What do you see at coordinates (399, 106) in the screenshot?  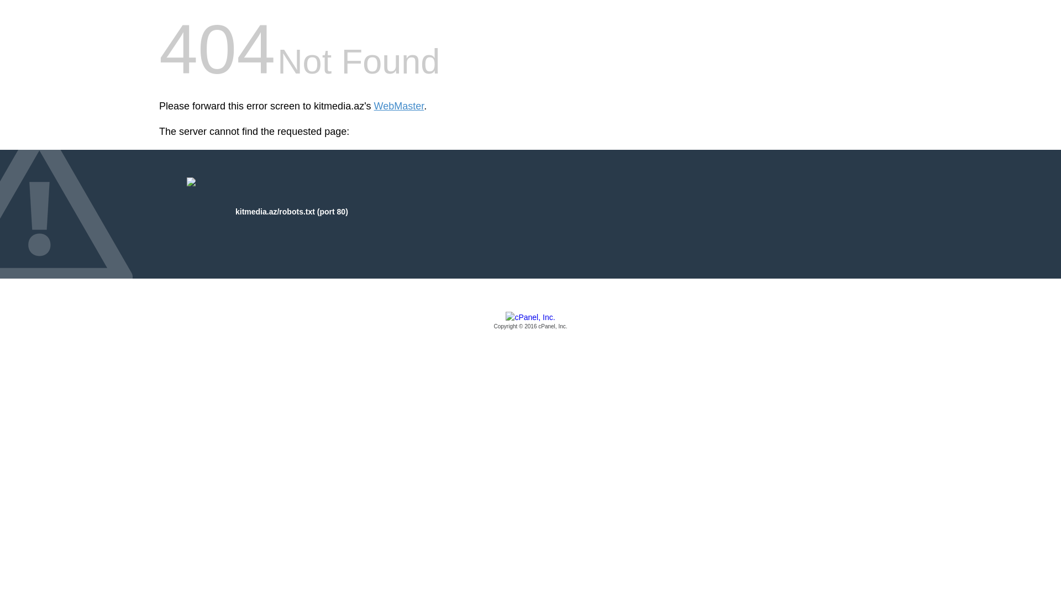 I see `WebMaster` at bounding box center [399, 106].